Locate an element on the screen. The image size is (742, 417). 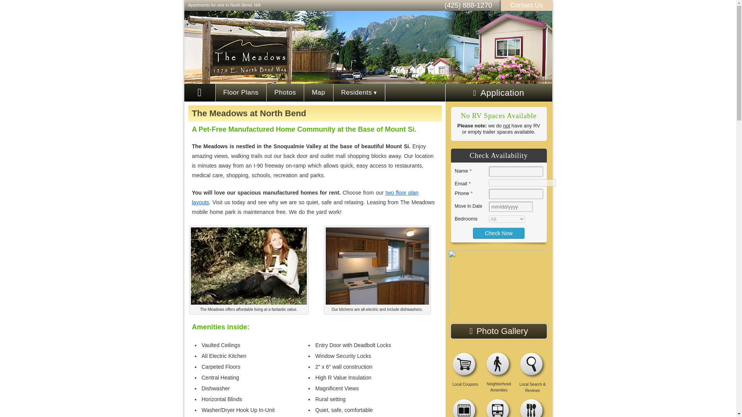
Photo Gallery is located at coordinates (499, 331).